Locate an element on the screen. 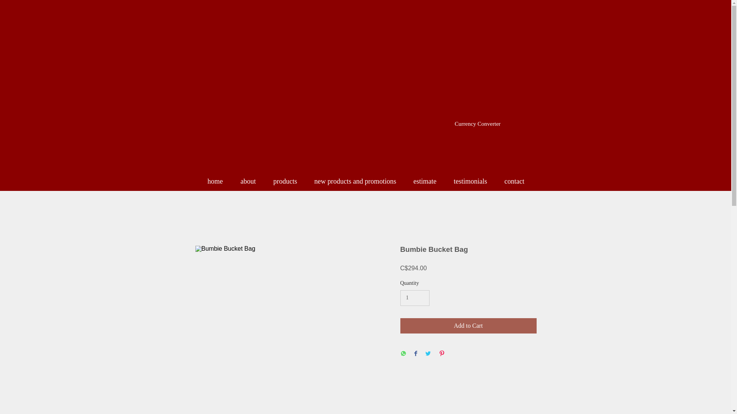 Image resolution: width=737 pixels, height=414 pixels. testimonials is located at coordinates (471, 181).